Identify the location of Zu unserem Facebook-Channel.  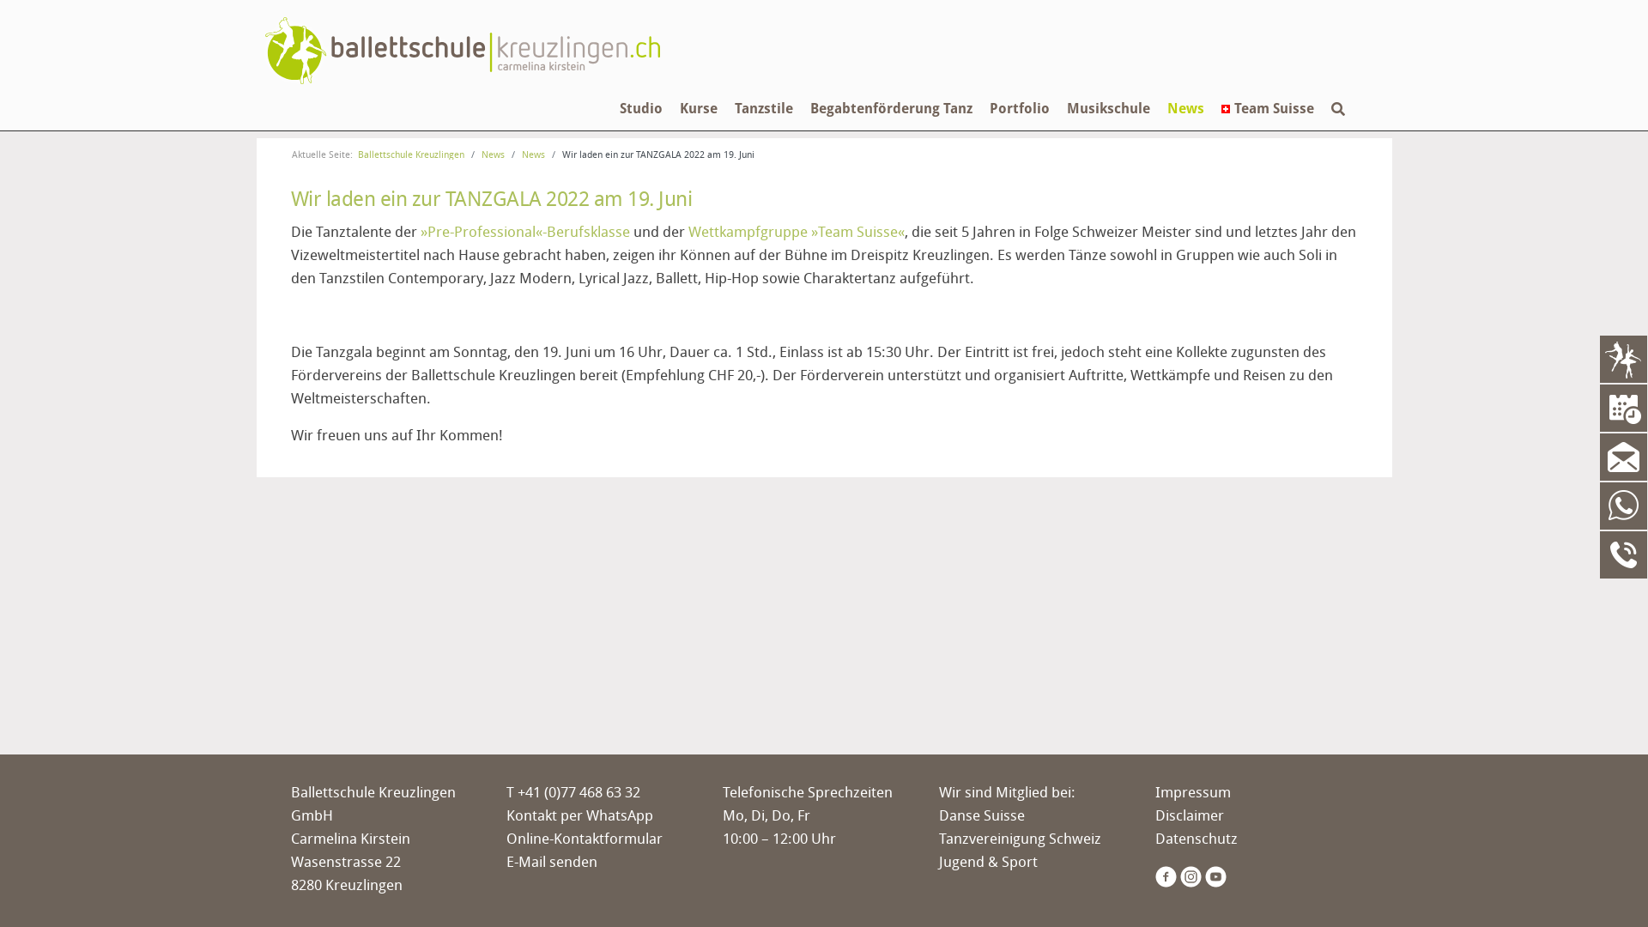
(1167, 875).